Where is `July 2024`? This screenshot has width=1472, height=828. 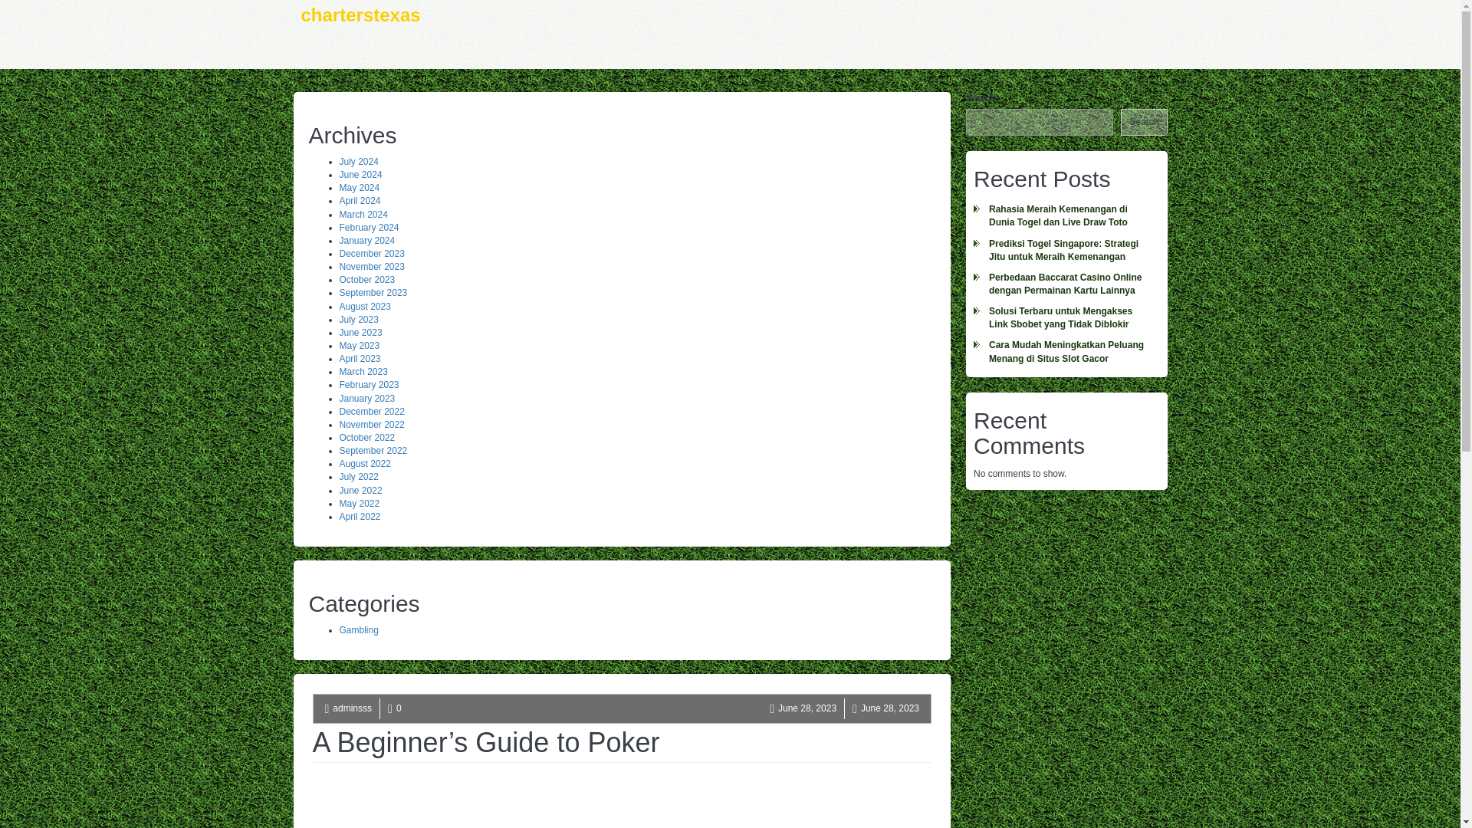
July 2024 is located at coordinates (358, 162).